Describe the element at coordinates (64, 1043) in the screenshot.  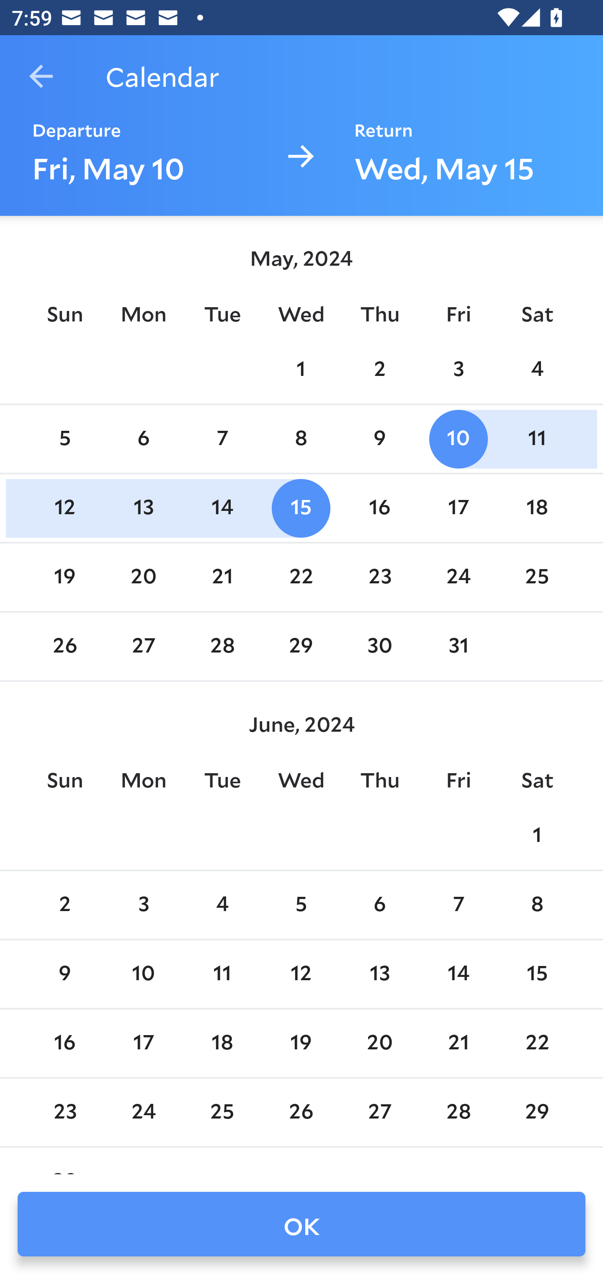
I see `16` at that location.